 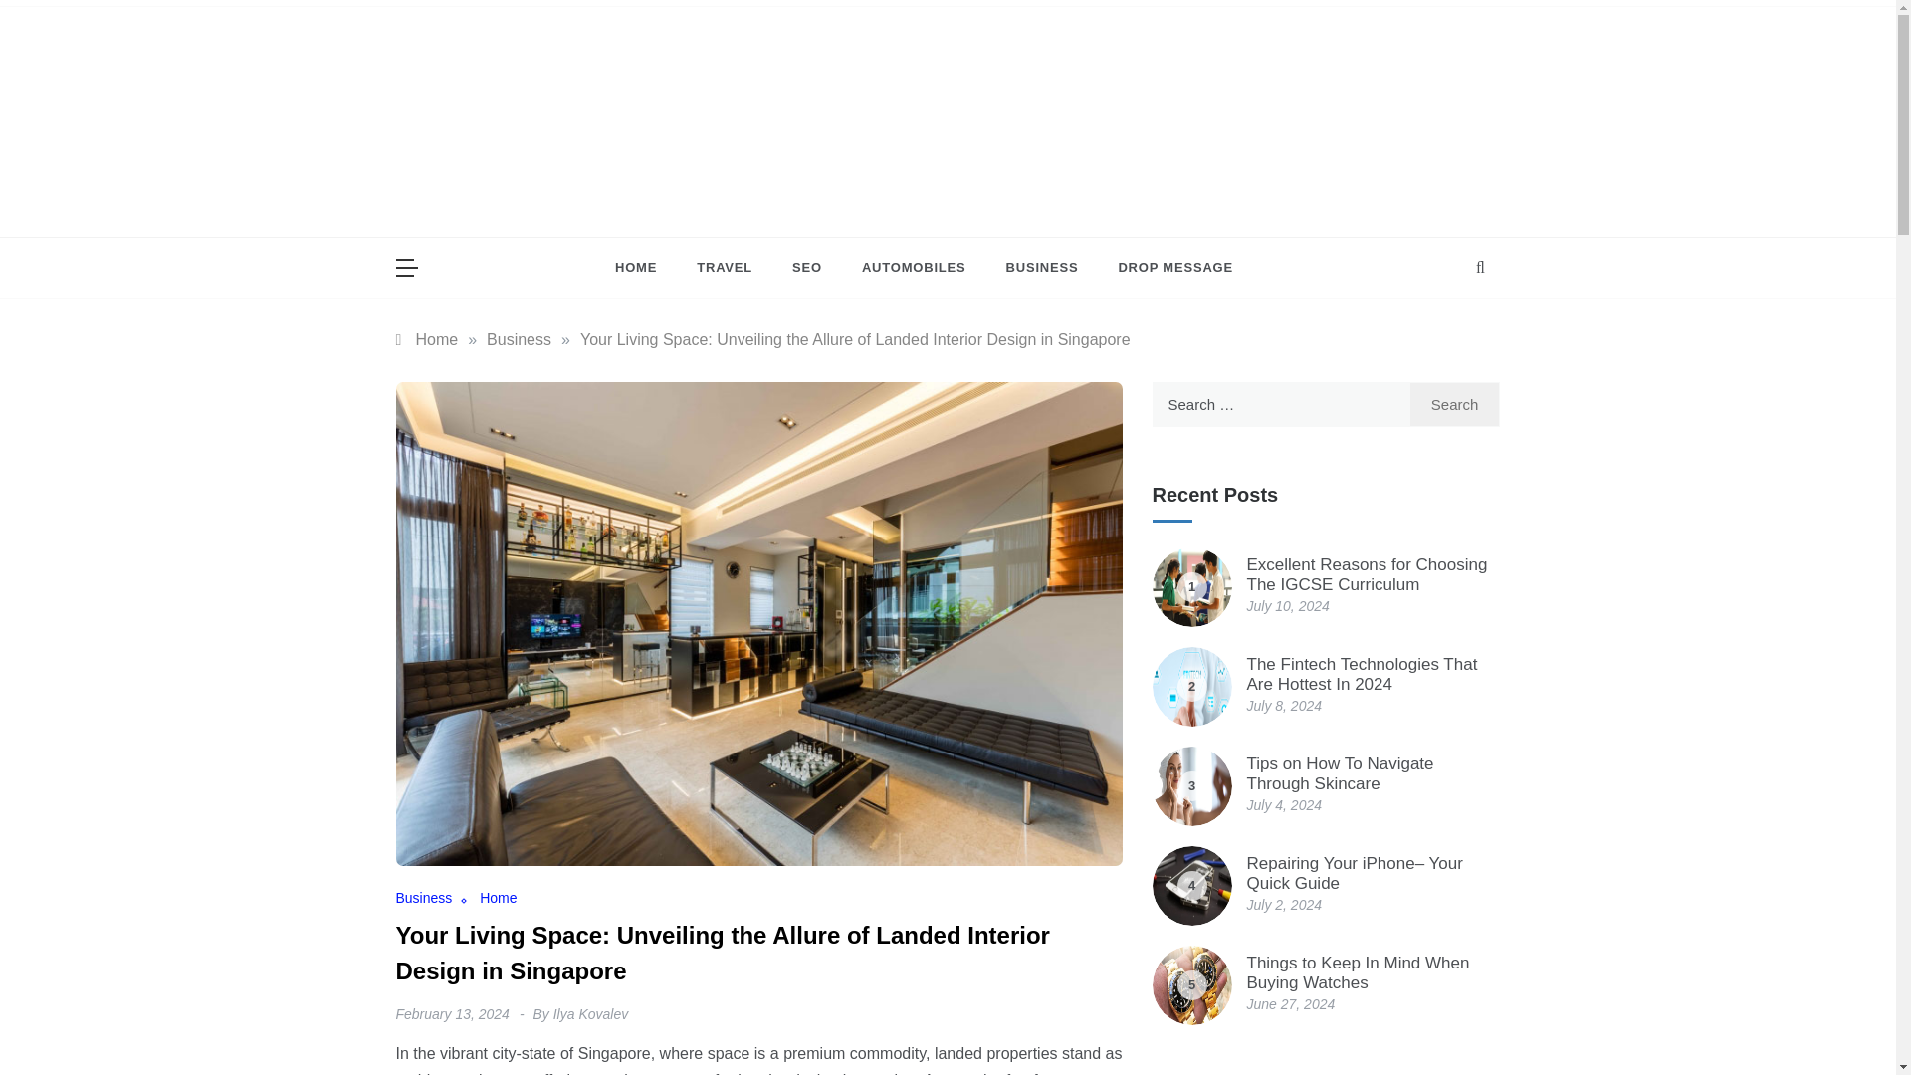 I want to click on Home, so click(x=426, y=338).